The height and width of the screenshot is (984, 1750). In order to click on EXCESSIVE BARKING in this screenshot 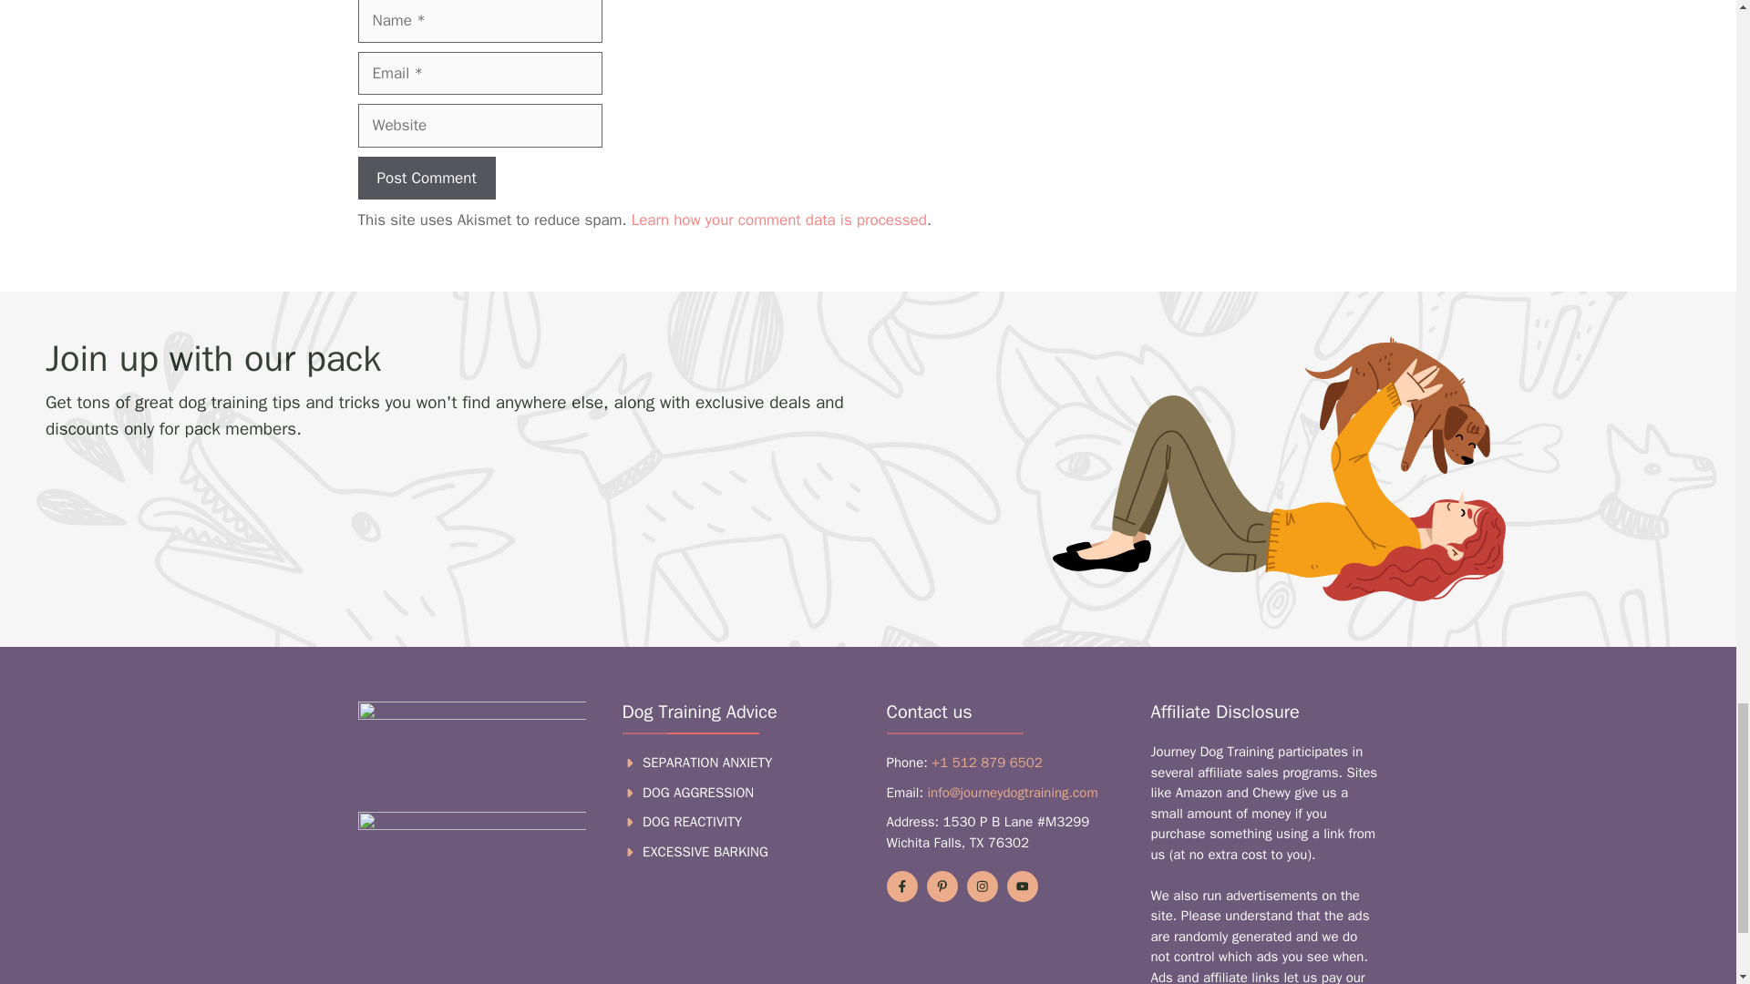, I will do `click(705, 851)`.